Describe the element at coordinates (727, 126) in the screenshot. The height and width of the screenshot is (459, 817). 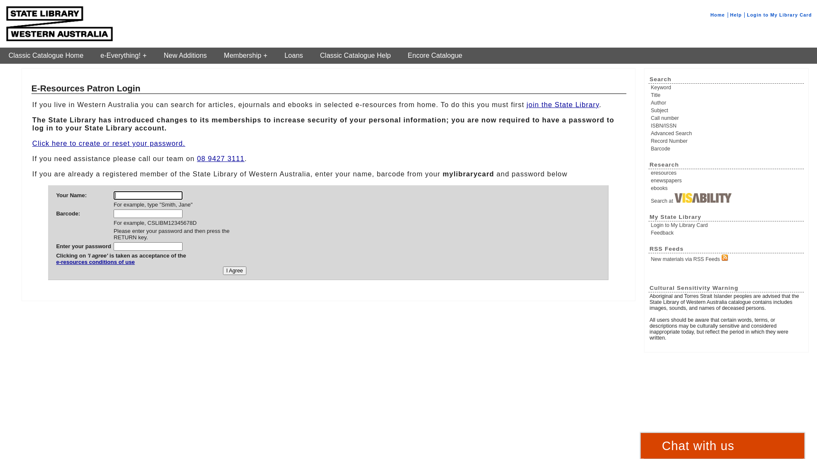
I see `ISBN/ISSN` at that location.